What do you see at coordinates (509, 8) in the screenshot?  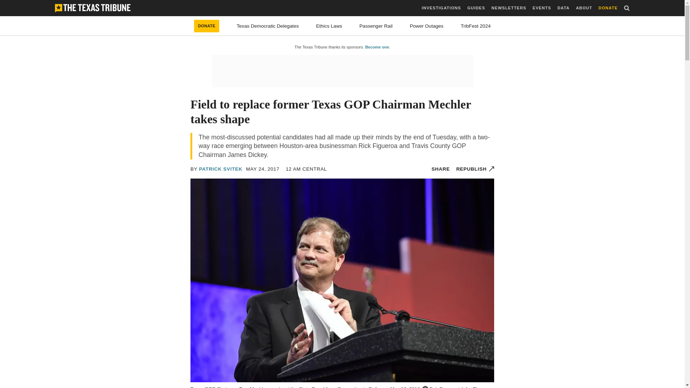 I see `NEWSLETTERS` at bounding box center [509, 8].